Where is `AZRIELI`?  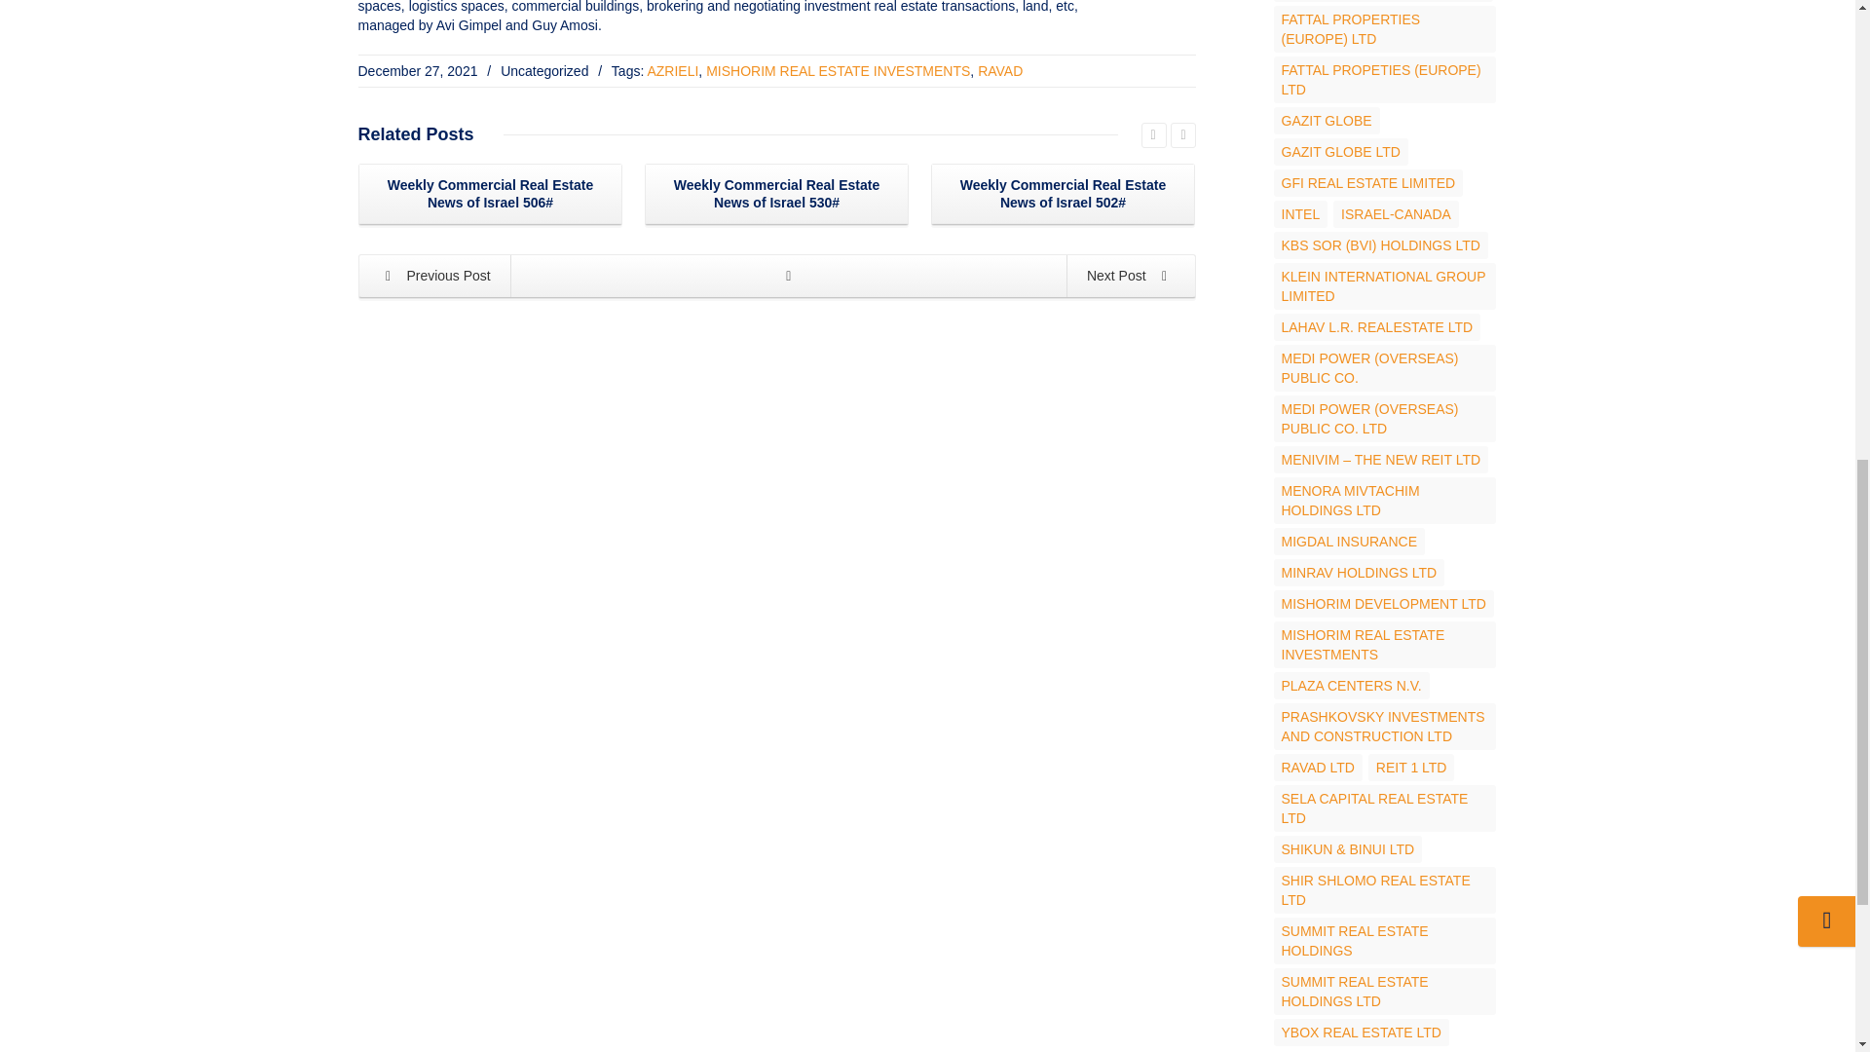
AZRIELI is located at coordinates (672, 70).